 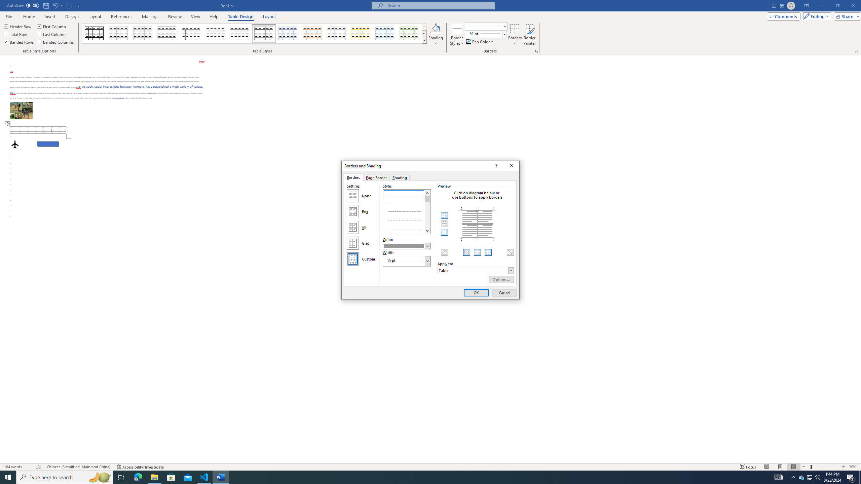 I want to click on Grid Table 1 Light - Accent 6, so click(x=409, y=34).